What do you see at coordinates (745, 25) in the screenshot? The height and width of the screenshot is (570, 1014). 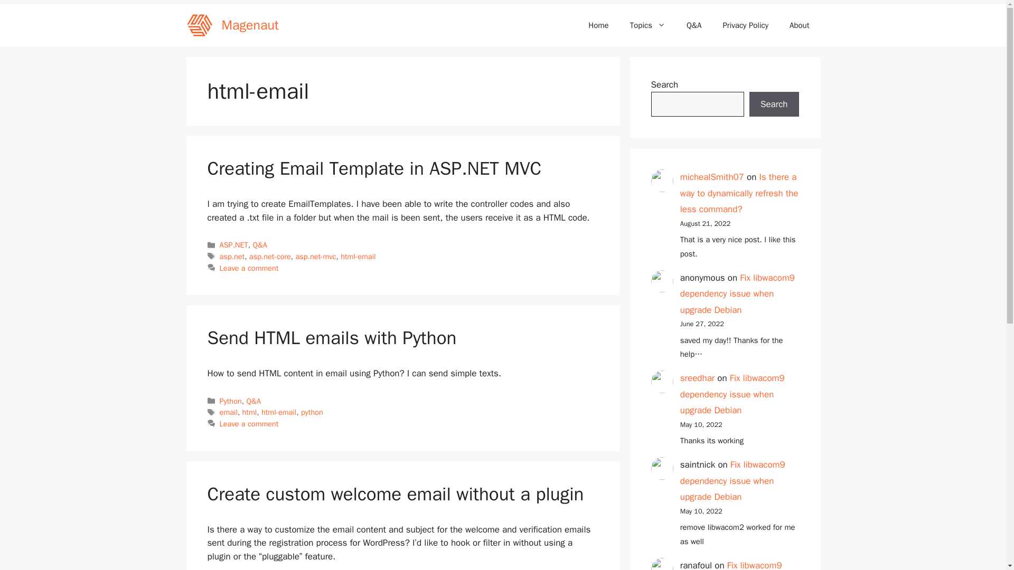 I see `Privacy Policy` at bounding box center [745, 25].